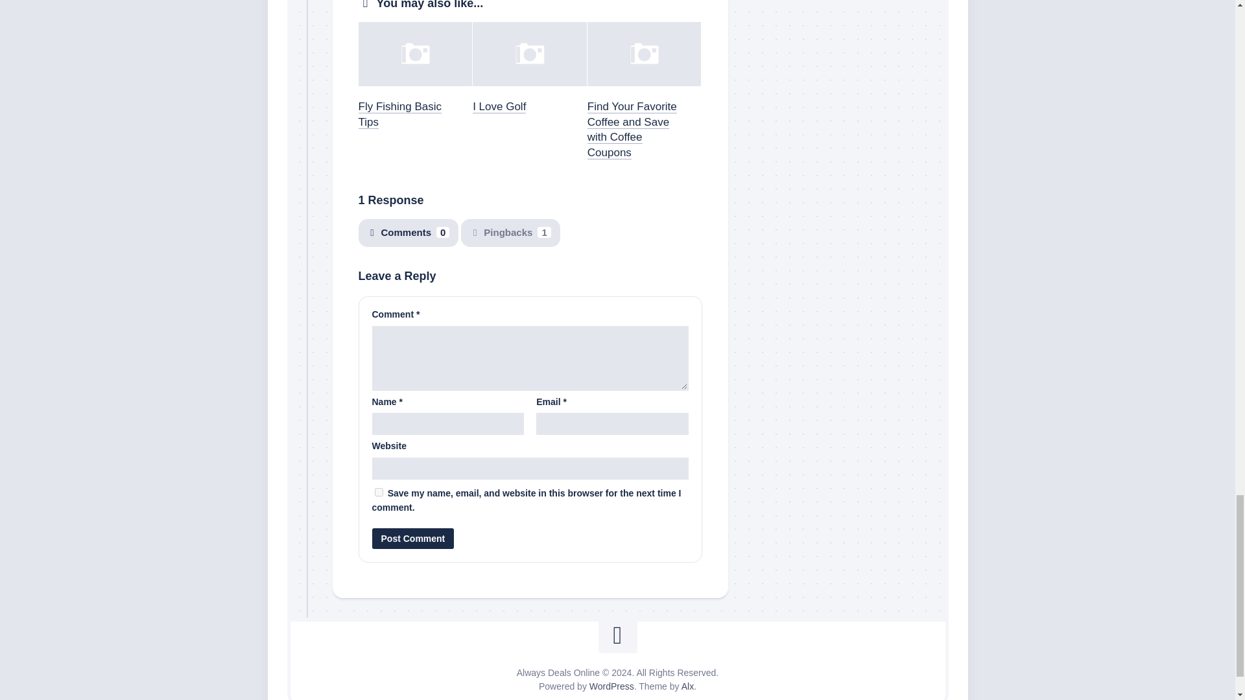 The image size is (1245, 700). What do you see at coordinates (499, 106) in the screenshot?
I see `I Love Golf` at bounding box center [499, 106].